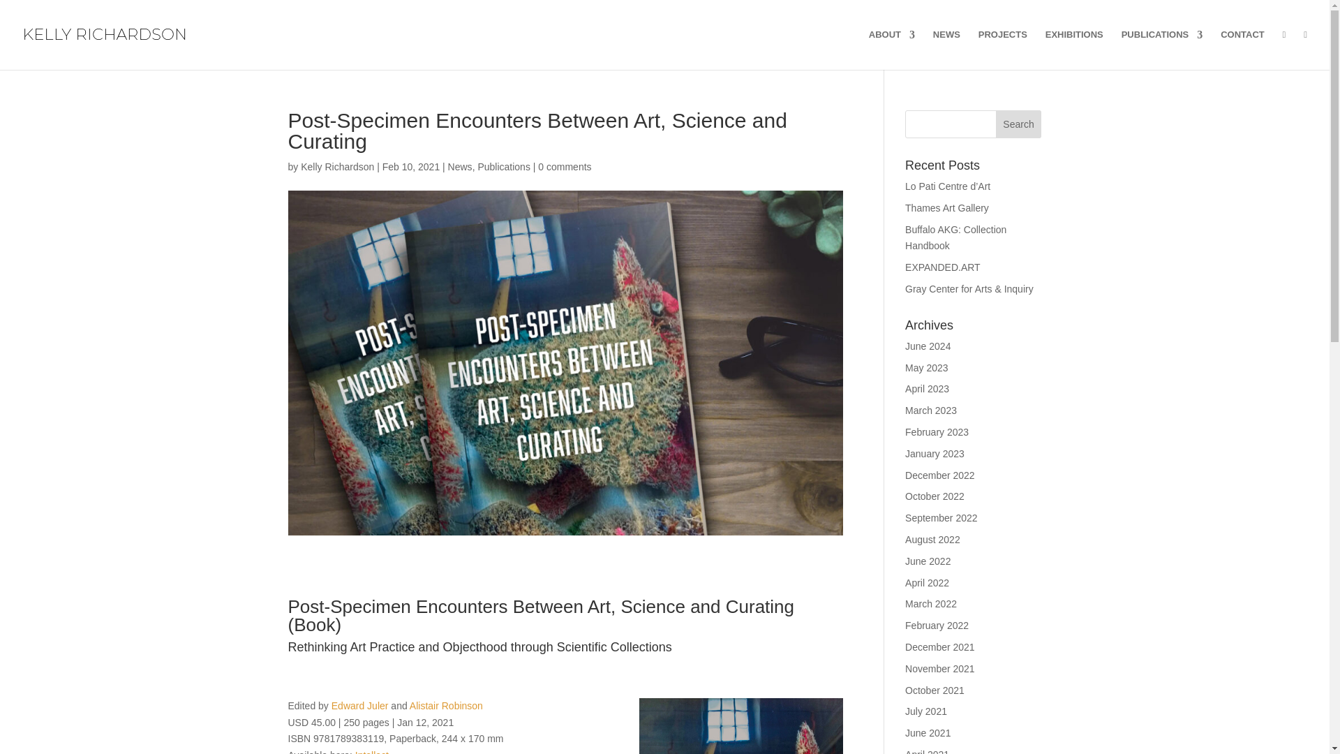 Image resolution: width=1340 pixels, height=754 pixels. What do you see at coordinates (1073, 50) in the screenshot?
I see `EXHIBITIONS` at bounding box center [1073, 50].